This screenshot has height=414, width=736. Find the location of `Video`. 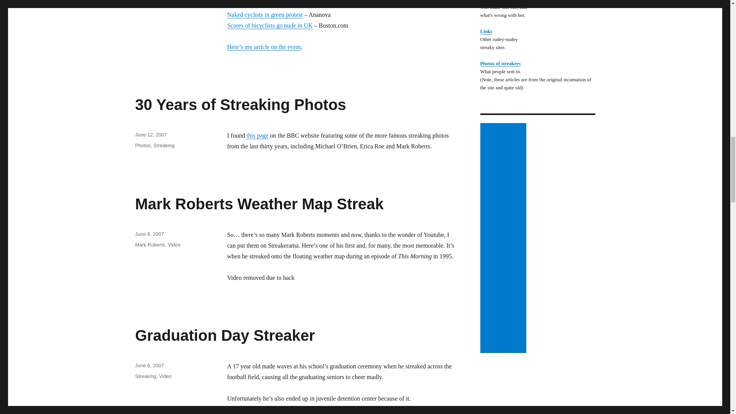

Video is located at coordinates (165, 376).